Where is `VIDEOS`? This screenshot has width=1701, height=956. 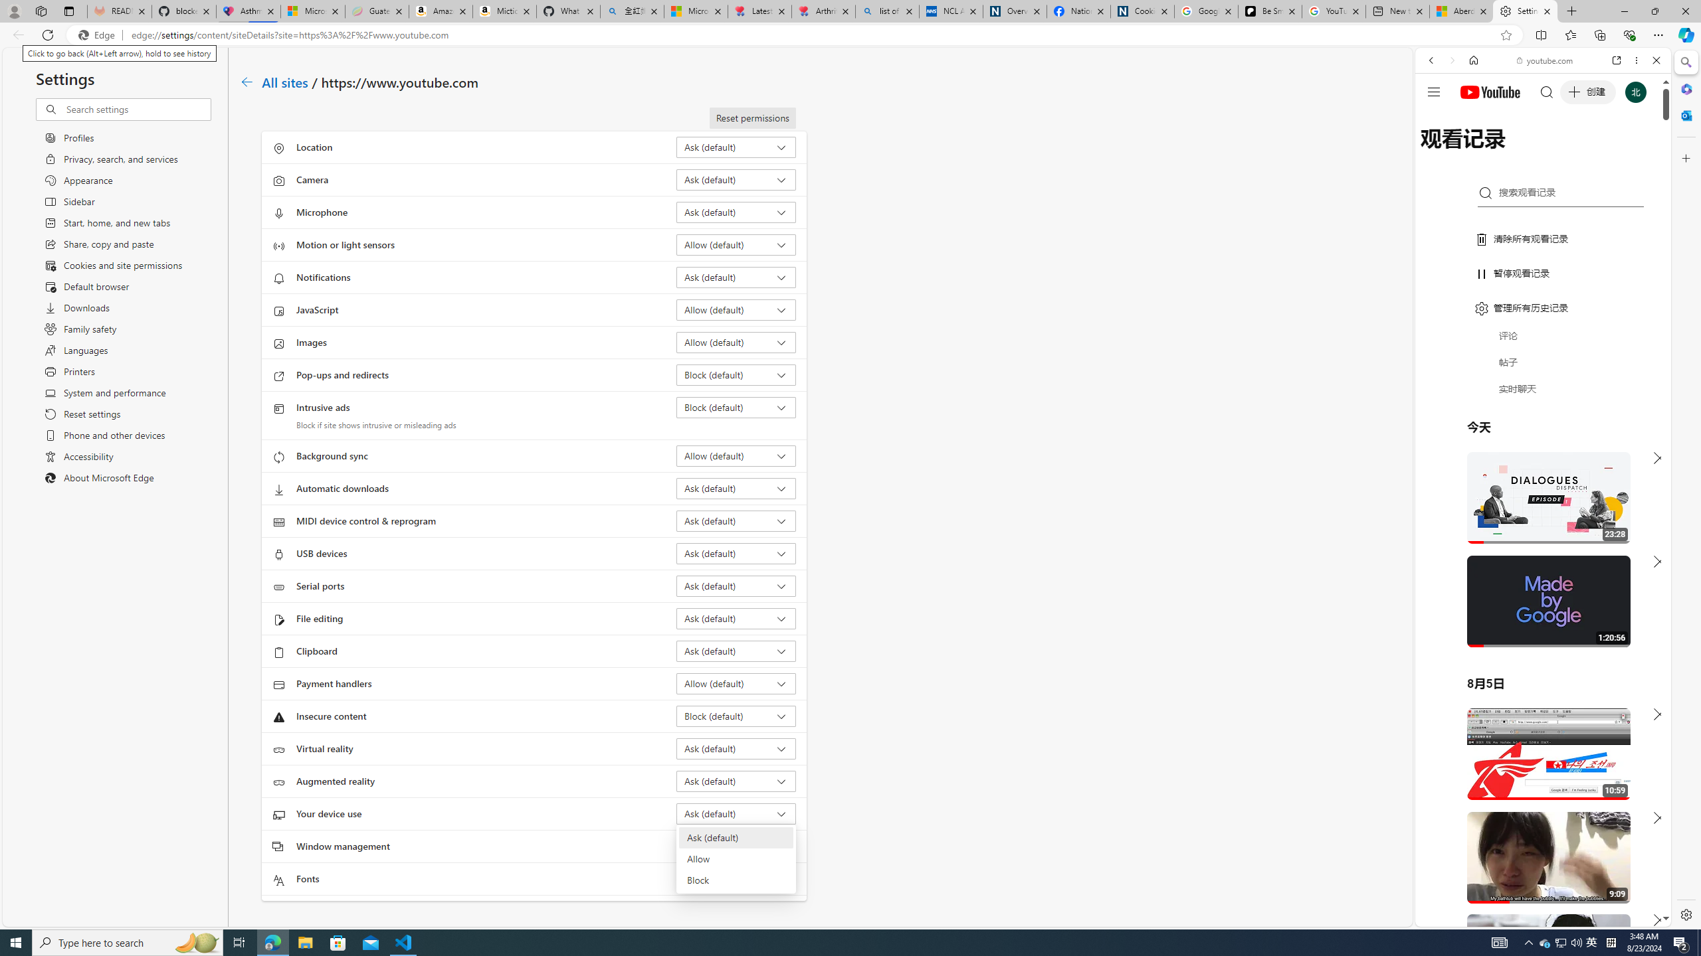 VIDEOS is located at coordinates (1520, 152).